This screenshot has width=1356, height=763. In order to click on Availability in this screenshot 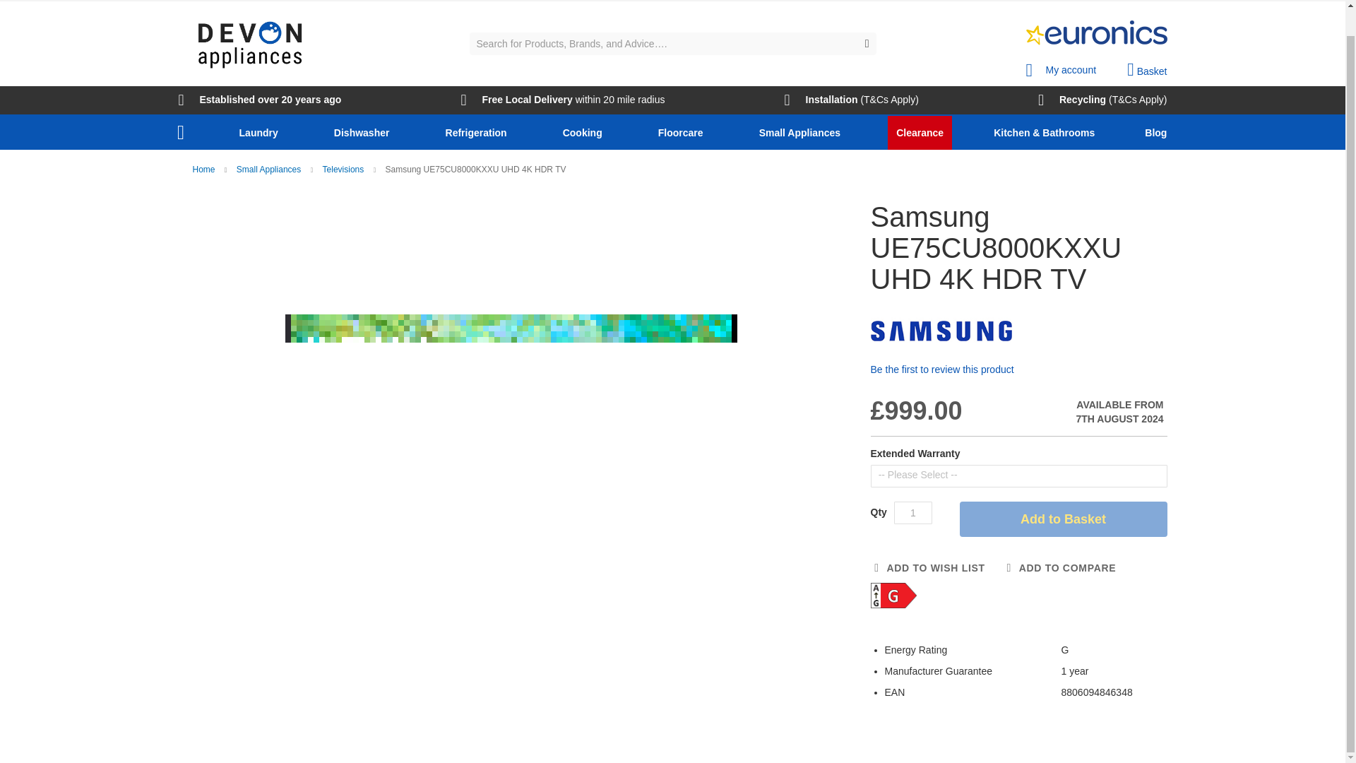, I will do `click(1086, 412)`.